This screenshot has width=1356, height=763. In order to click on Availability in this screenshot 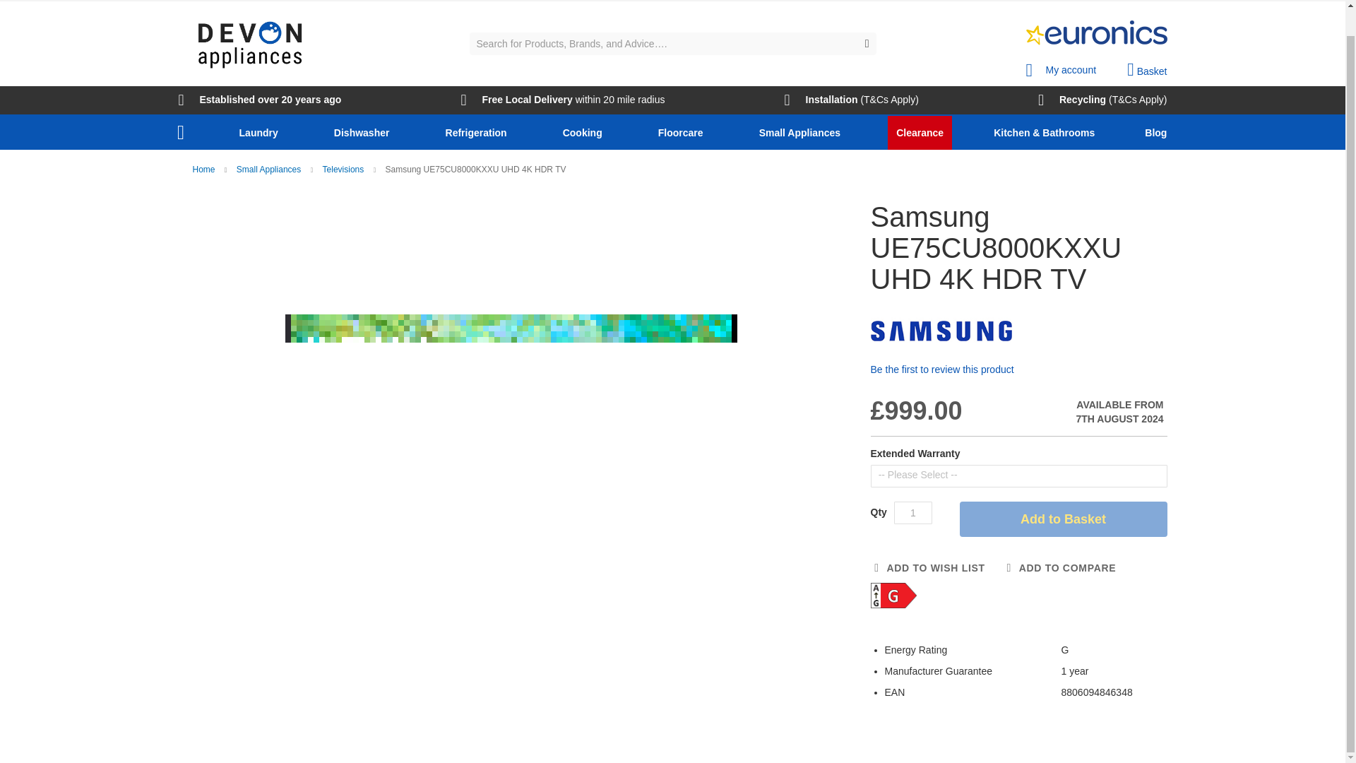, I will do `click(1086, 412)`.